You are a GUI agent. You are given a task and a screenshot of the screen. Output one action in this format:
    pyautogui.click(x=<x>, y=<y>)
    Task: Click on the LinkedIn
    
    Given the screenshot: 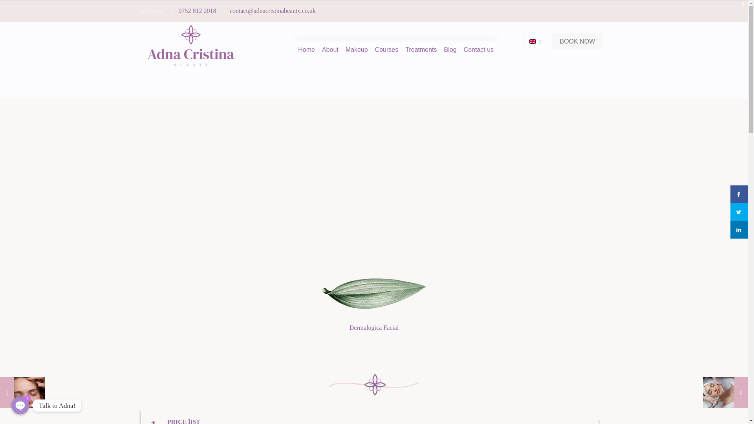 What is the action you would take?
    pyautogui.click(x=583, y=10)
    